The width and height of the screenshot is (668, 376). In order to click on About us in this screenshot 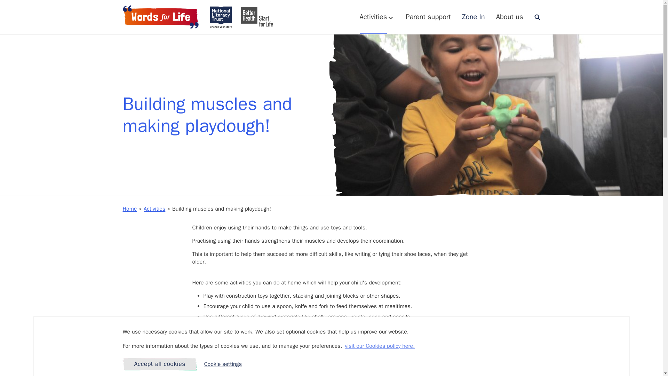, I will do `click(509, 17)`.